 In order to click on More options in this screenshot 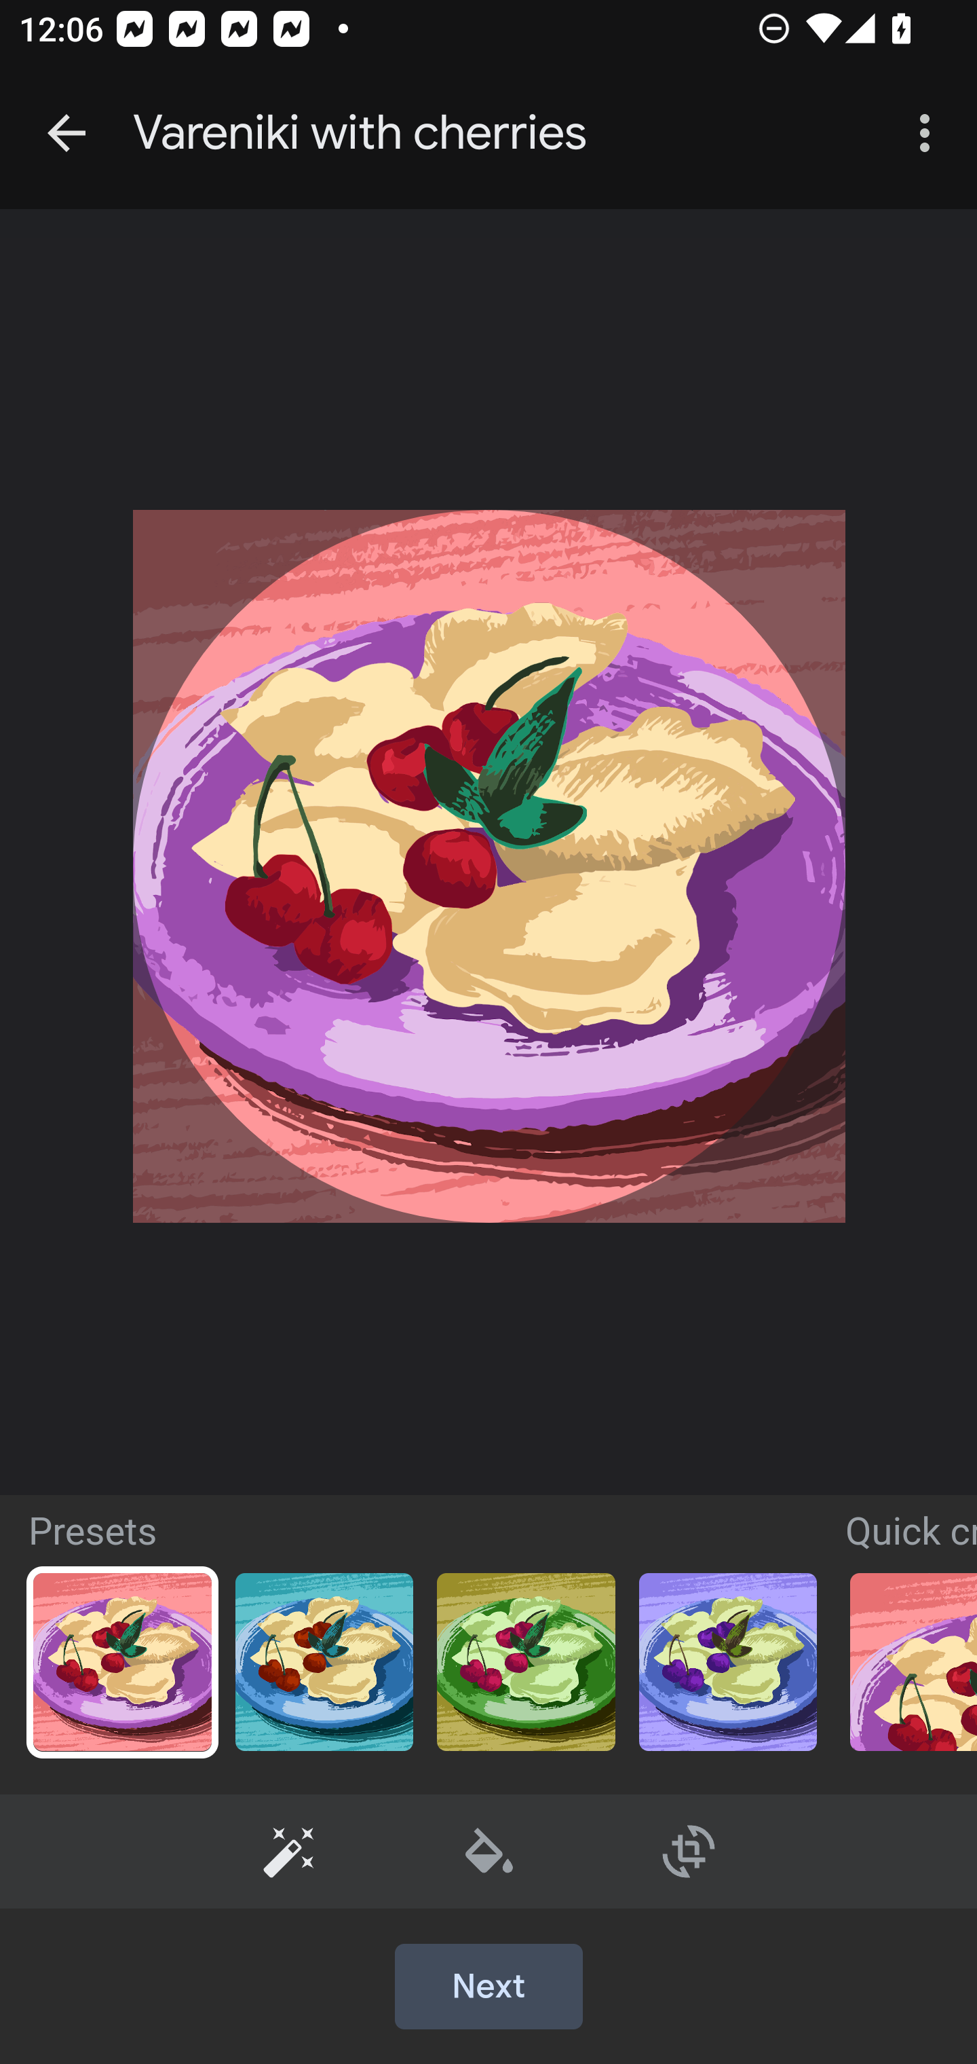, I will do `click(930, 133)`.